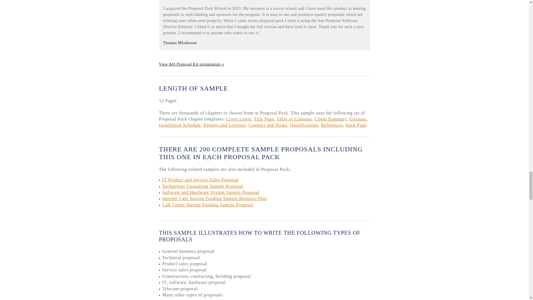  I want to click on Estimate, so click(358, 119).